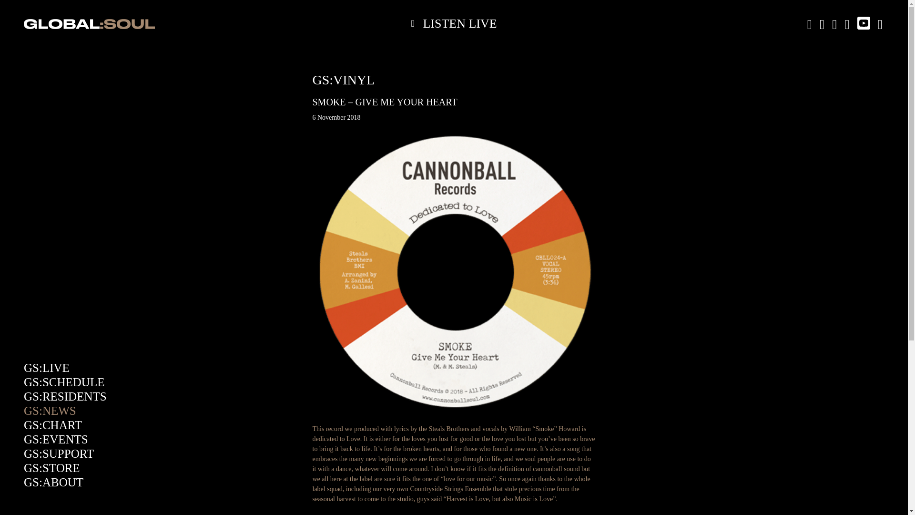 The image size is (915, 515). I want to click on GS:SUPPORT, so click(59, 454).